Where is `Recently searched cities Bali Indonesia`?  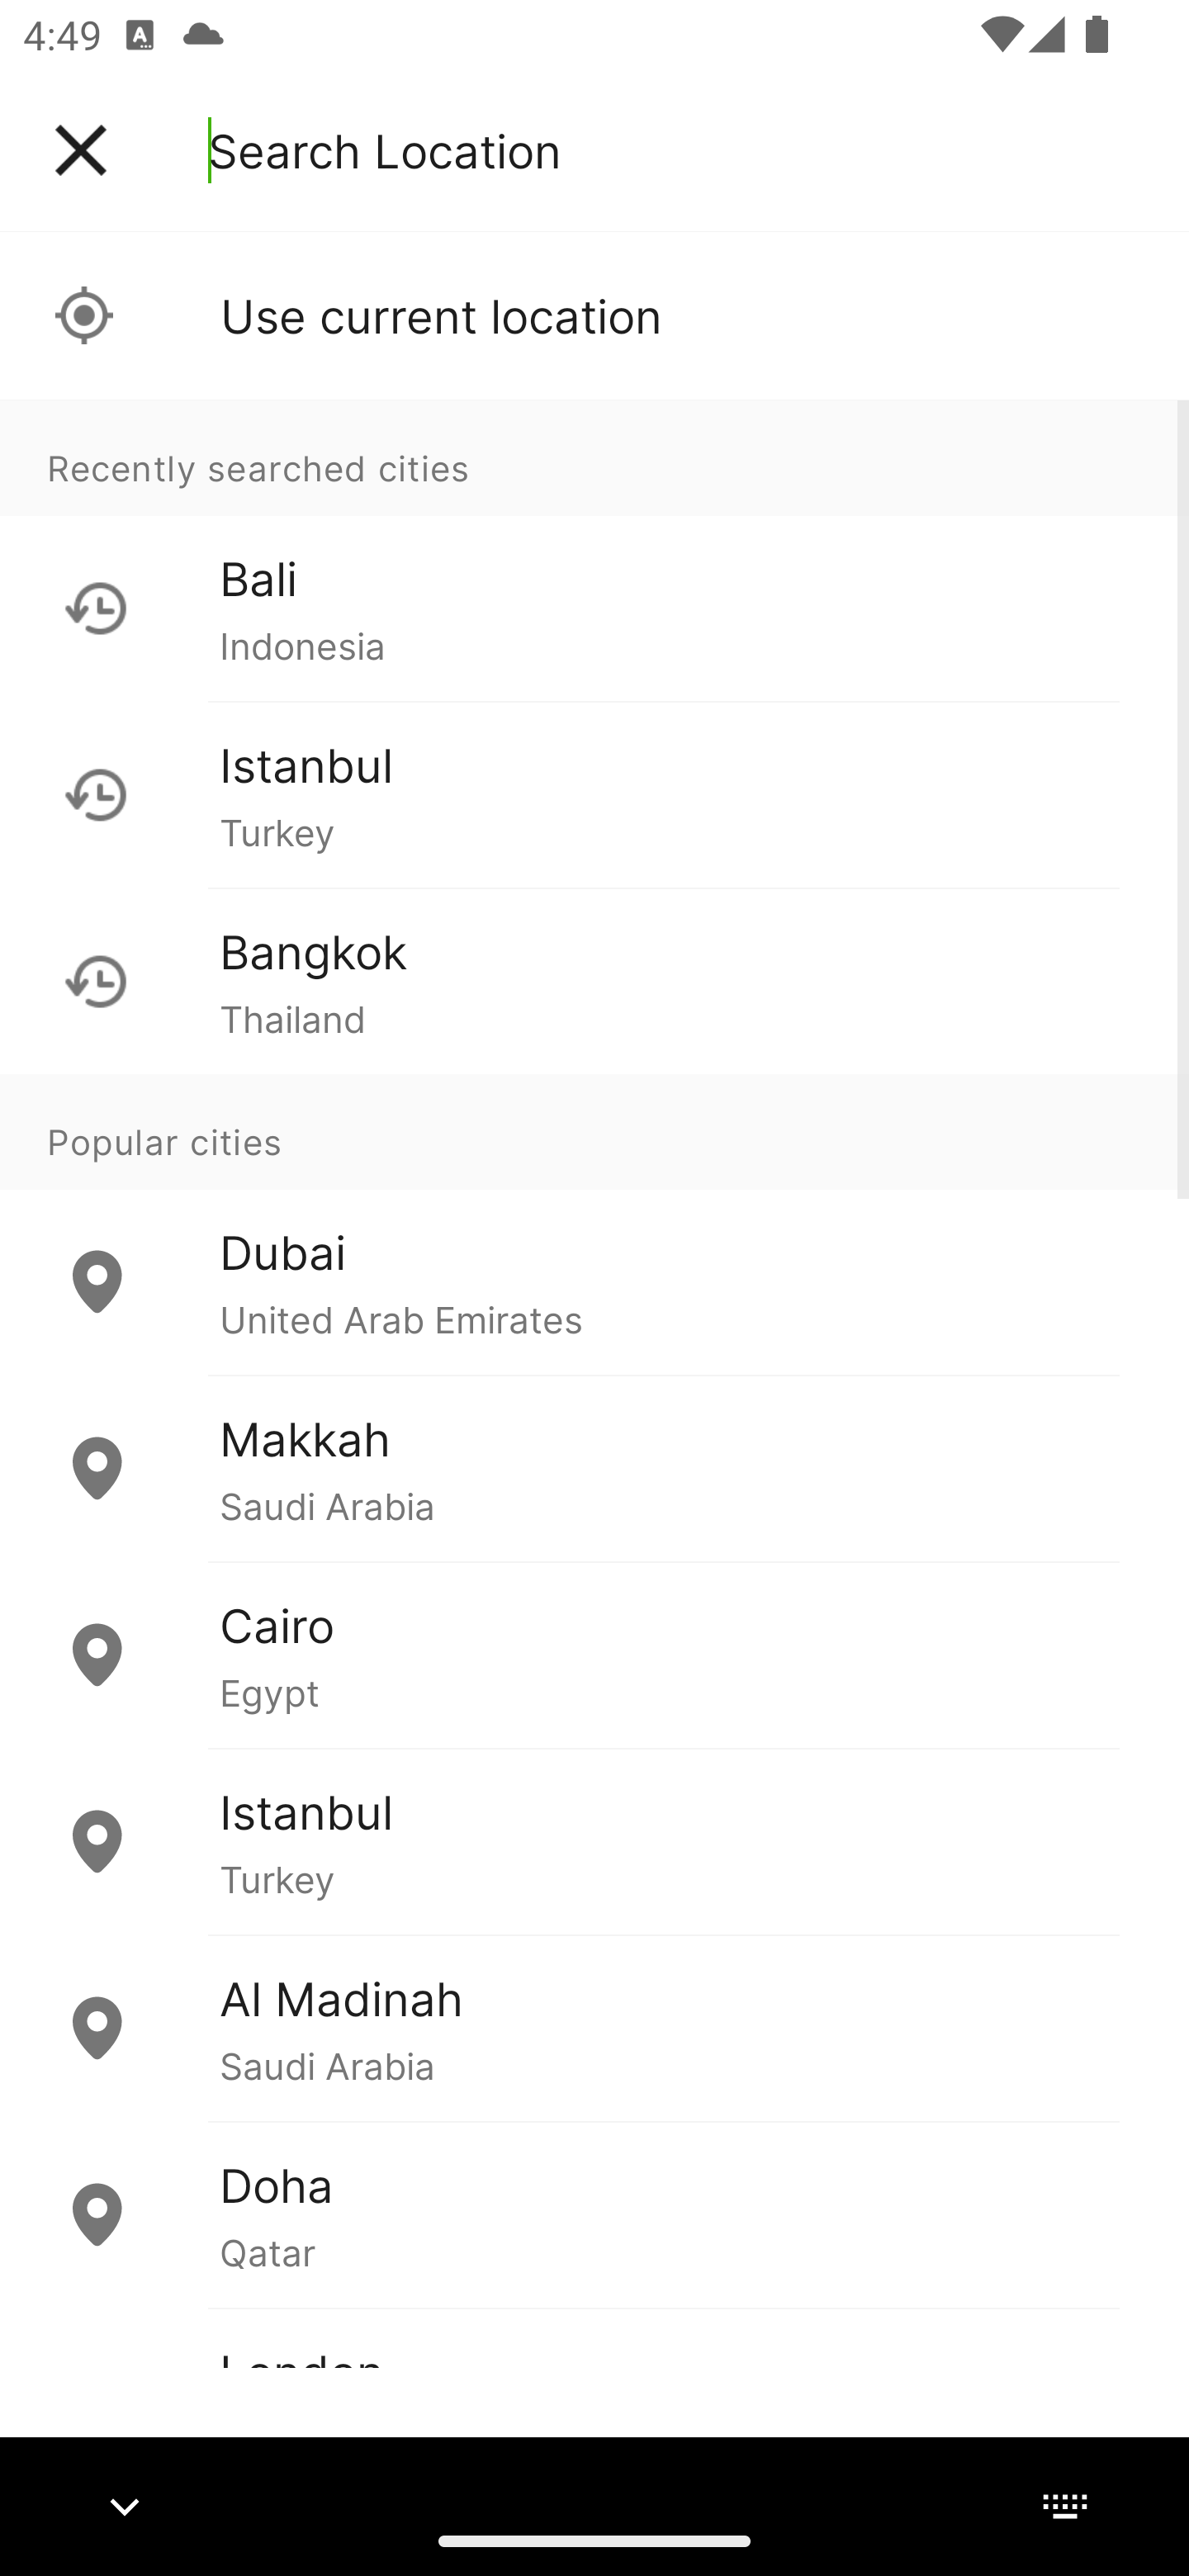 Recently searched cities Bali Indonesia is located at coordinates (594, 550).